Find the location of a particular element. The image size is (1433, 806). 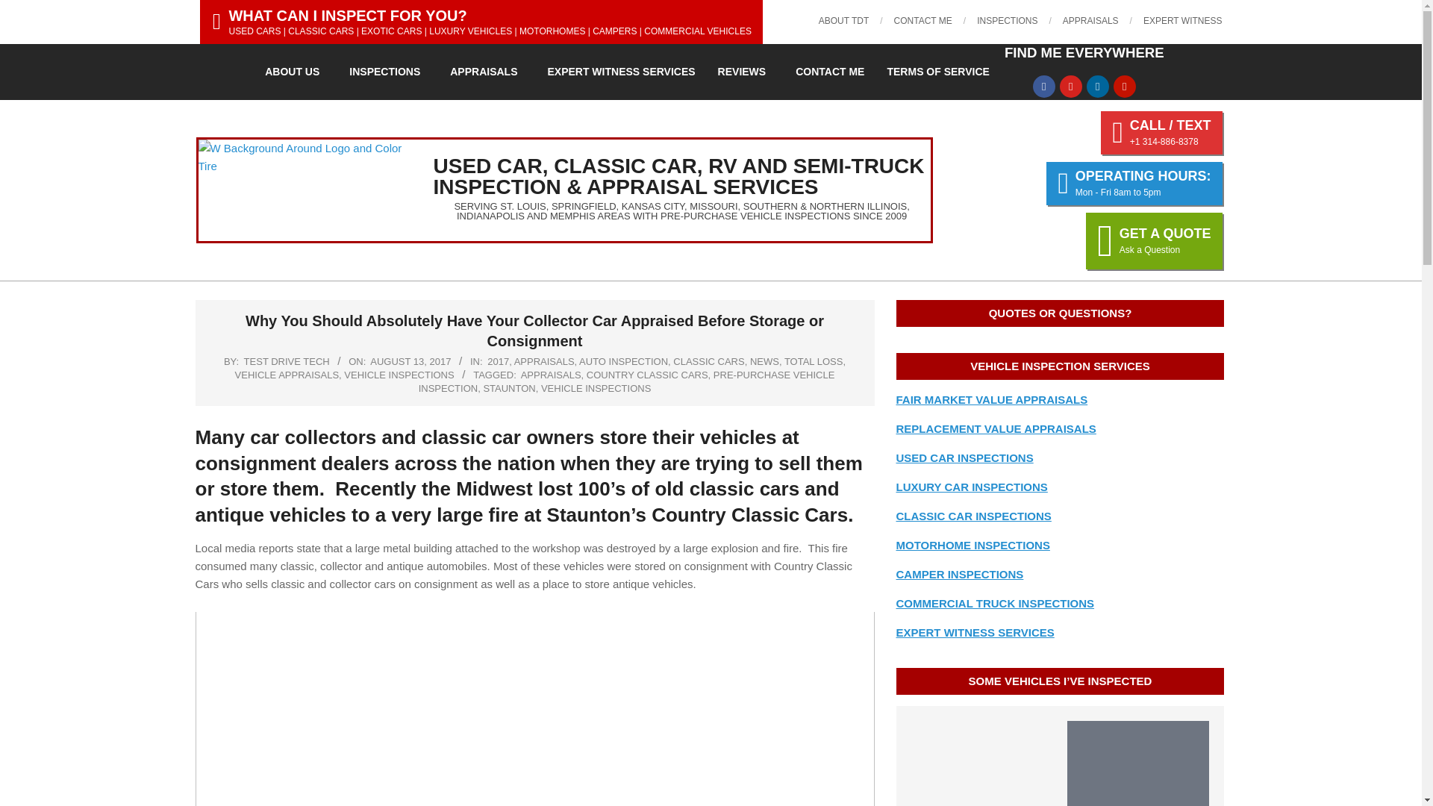

APPRAISALS is located at coordinates (1091, 20).